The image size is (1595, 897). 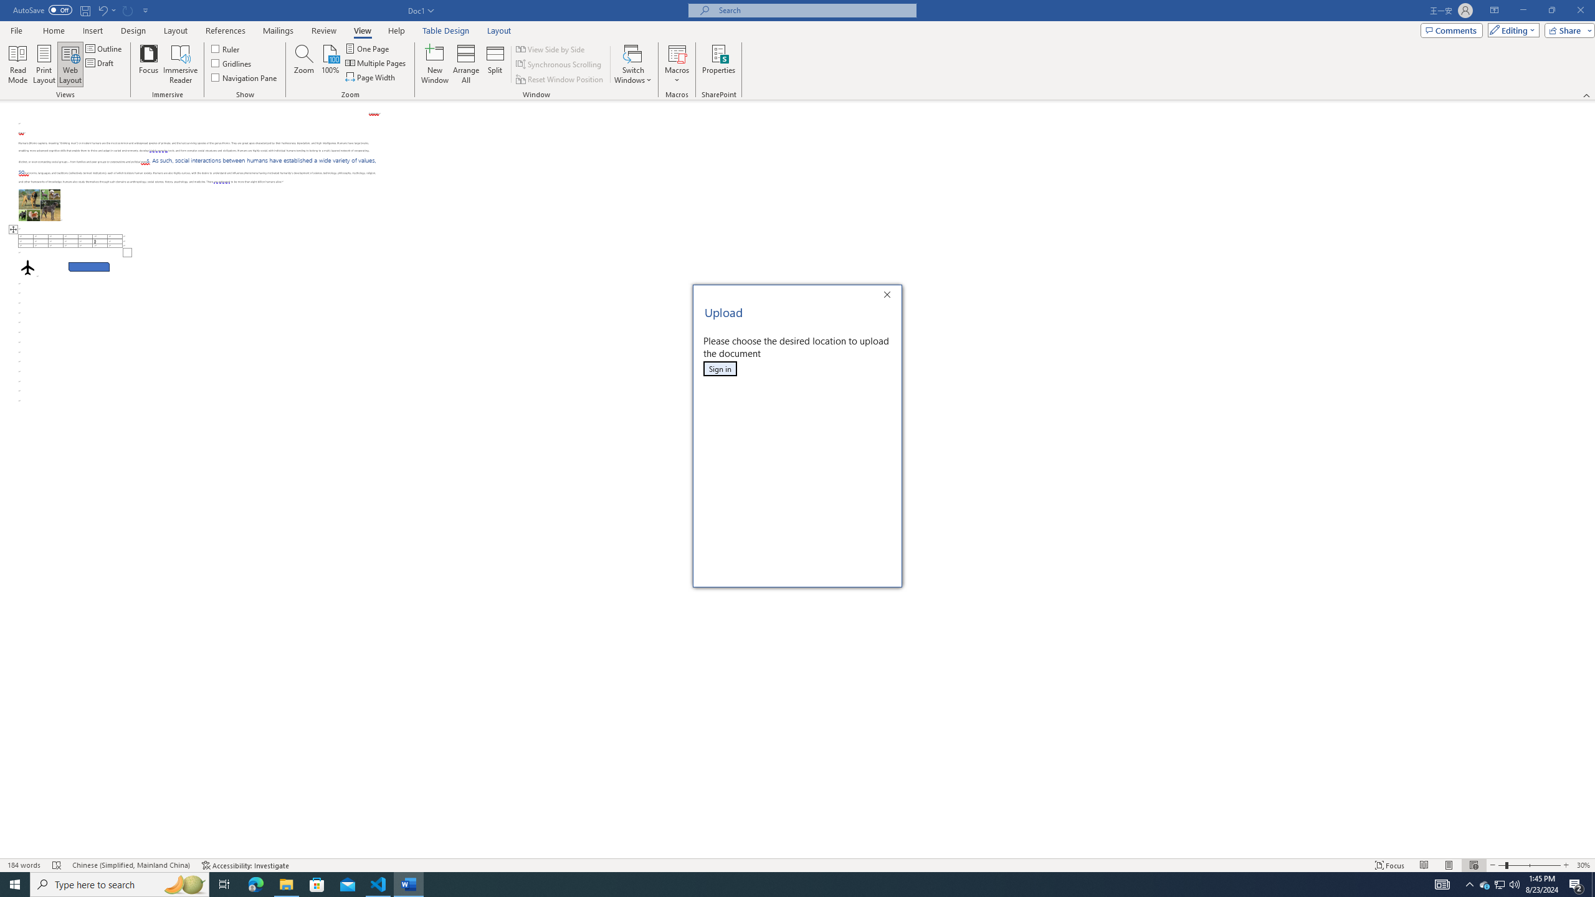 I want to click on Outline, so click(x=105, y=49).